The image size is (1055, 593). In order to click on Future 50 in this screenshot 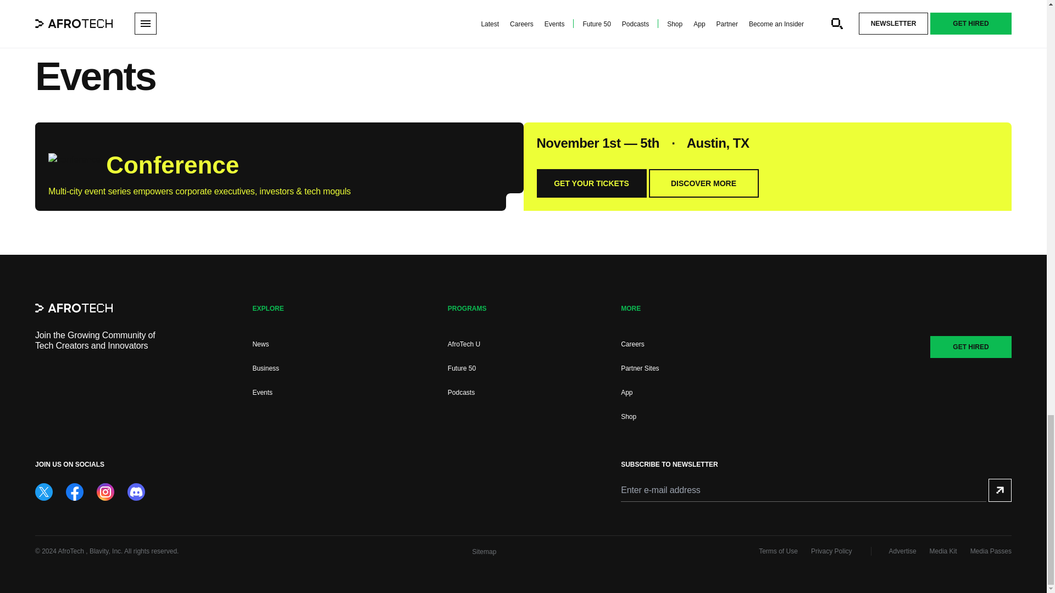, I will do `click(462, 368)`.